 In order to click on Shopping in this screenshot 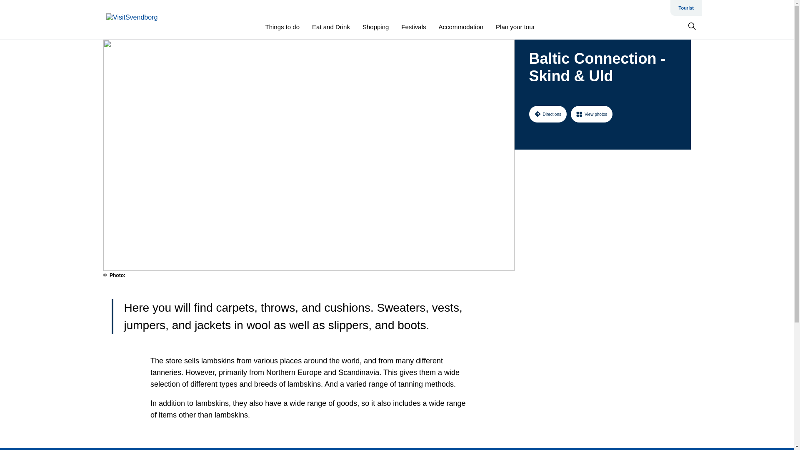, I will do `click(375, 27)`.